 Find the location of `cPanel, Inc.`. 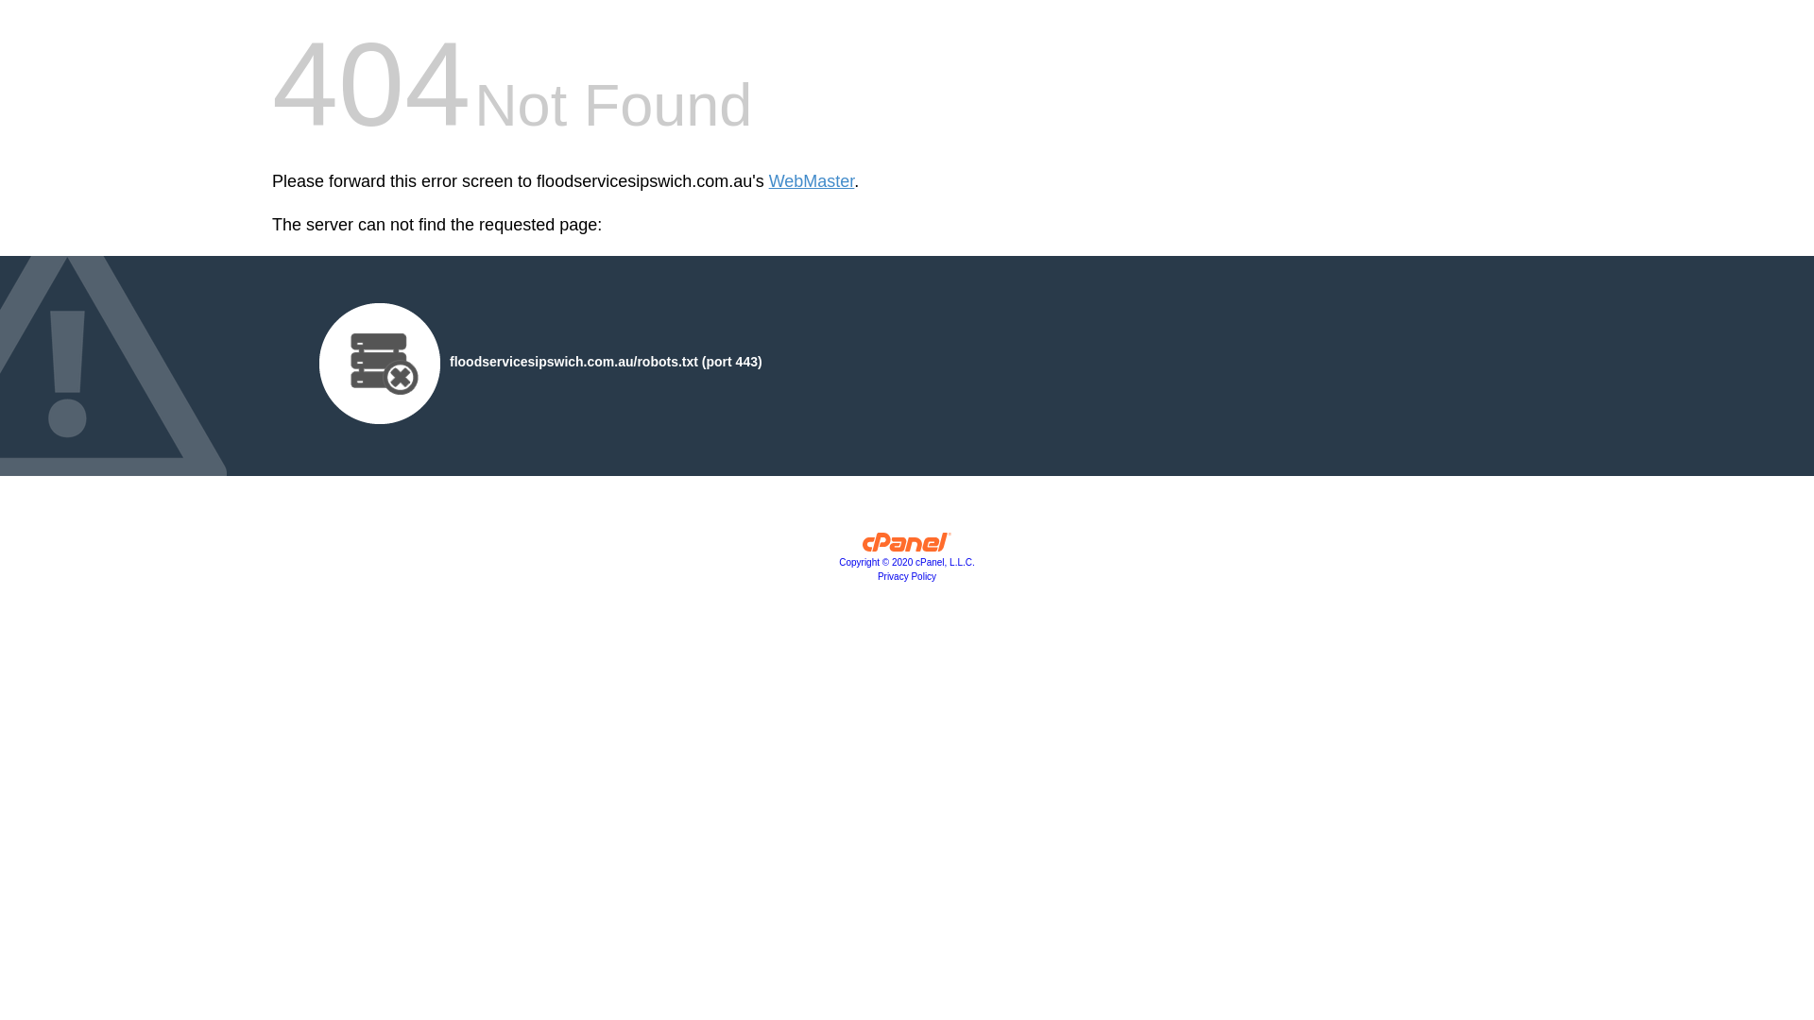

cPanel, Inc. is located at coordinates (907, 547).